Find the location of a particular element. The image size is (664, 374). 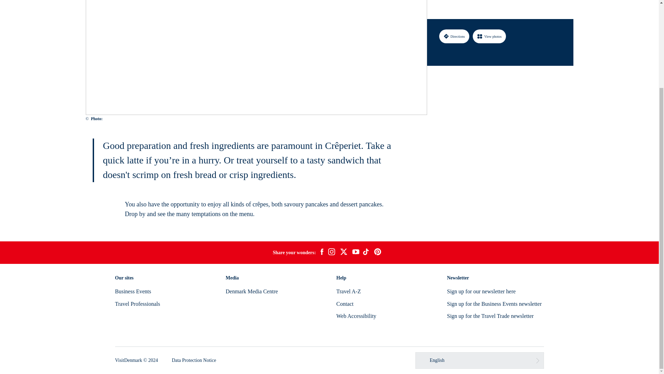

youtube is located at coordinates (356, 252).